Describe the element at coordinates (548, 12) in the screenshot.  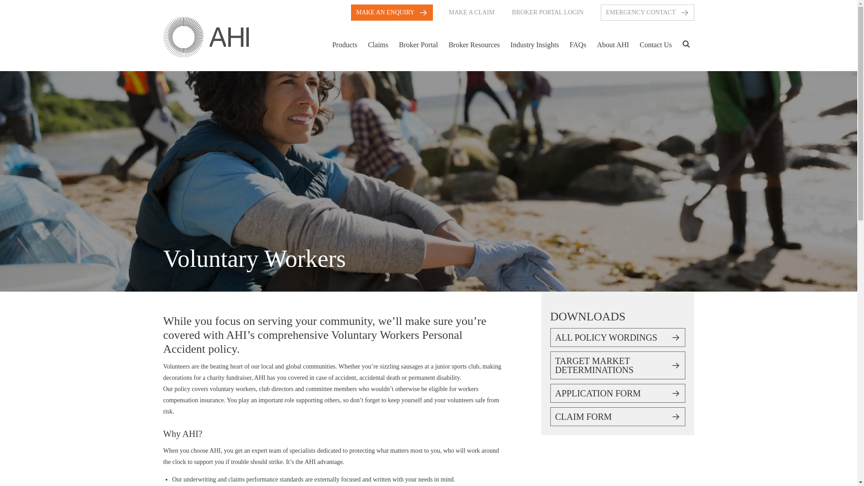
I see `BROKER PORTAL LOGIN` at that location.